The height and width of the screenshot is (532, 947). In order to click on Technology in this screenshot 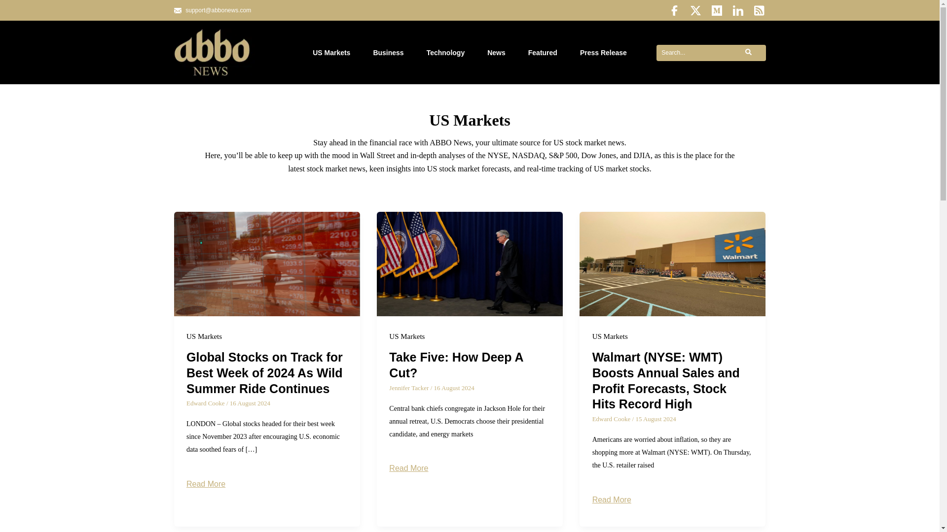, I will do `click(446, 53)`.